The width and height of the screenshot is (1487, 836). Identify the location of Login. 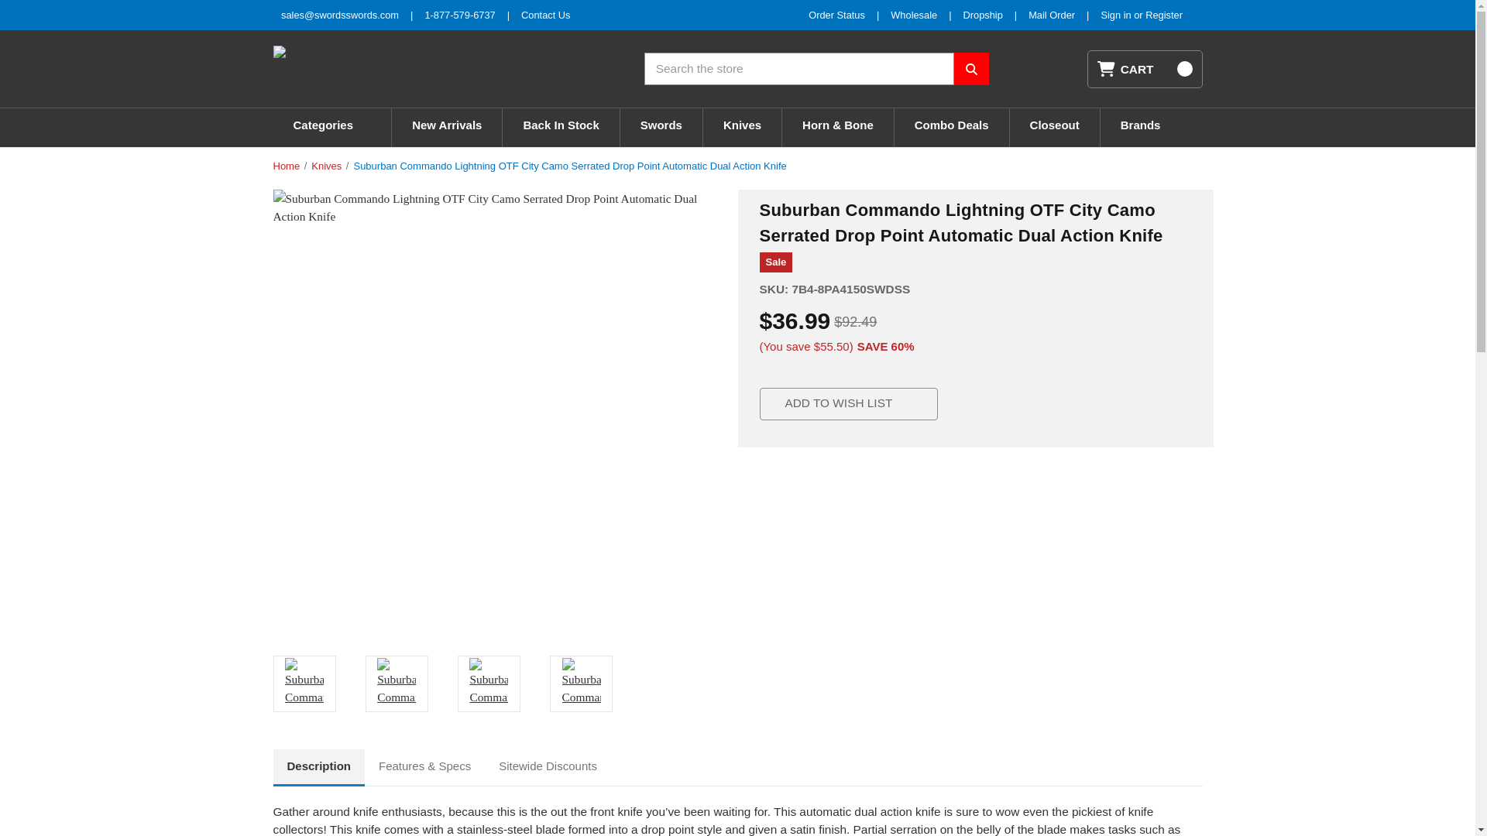
(1117, 15).